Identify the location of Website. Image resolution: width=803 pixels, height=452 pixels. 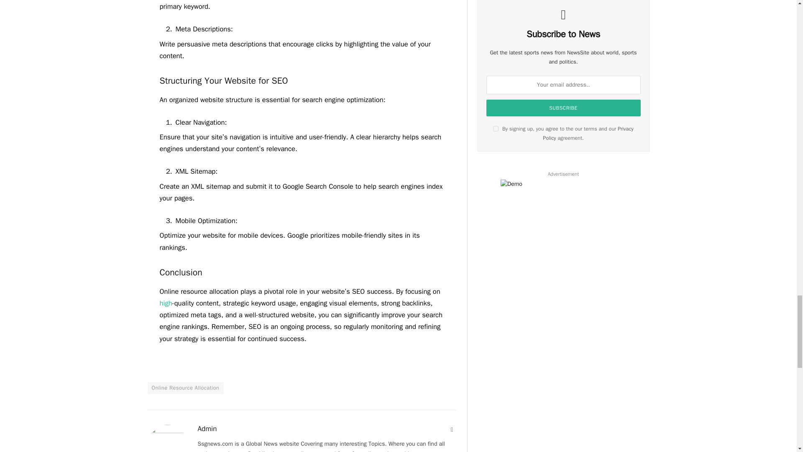
(452, 429).